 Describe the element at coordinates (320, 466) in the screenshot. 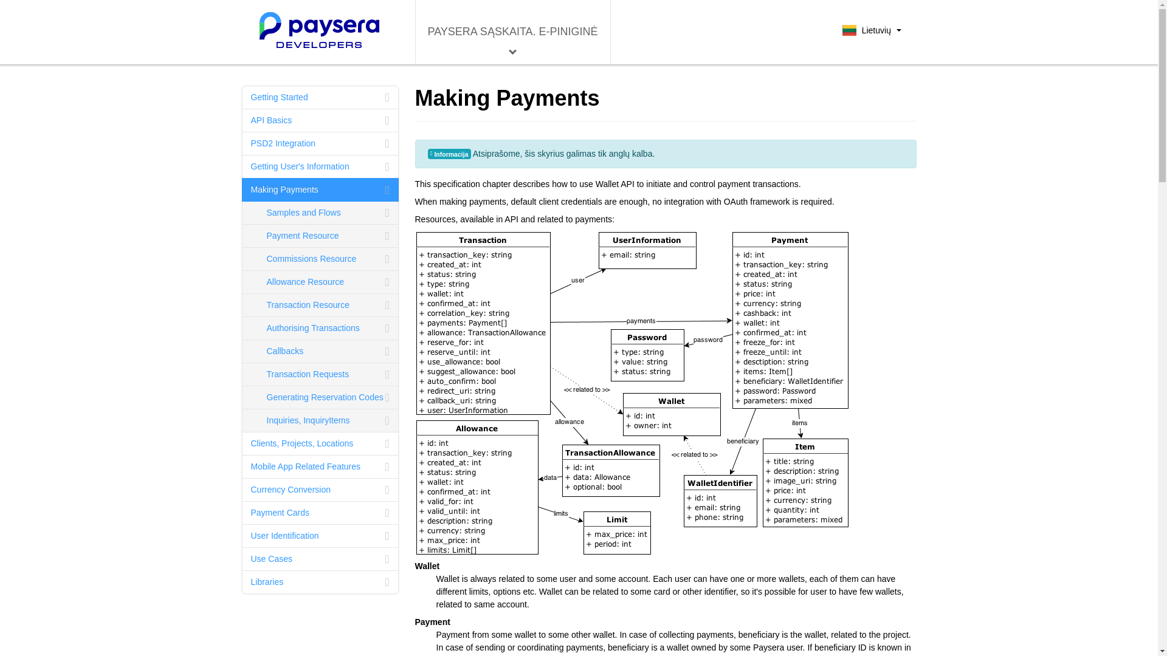

I see `Mobile App Related Features` at that location.